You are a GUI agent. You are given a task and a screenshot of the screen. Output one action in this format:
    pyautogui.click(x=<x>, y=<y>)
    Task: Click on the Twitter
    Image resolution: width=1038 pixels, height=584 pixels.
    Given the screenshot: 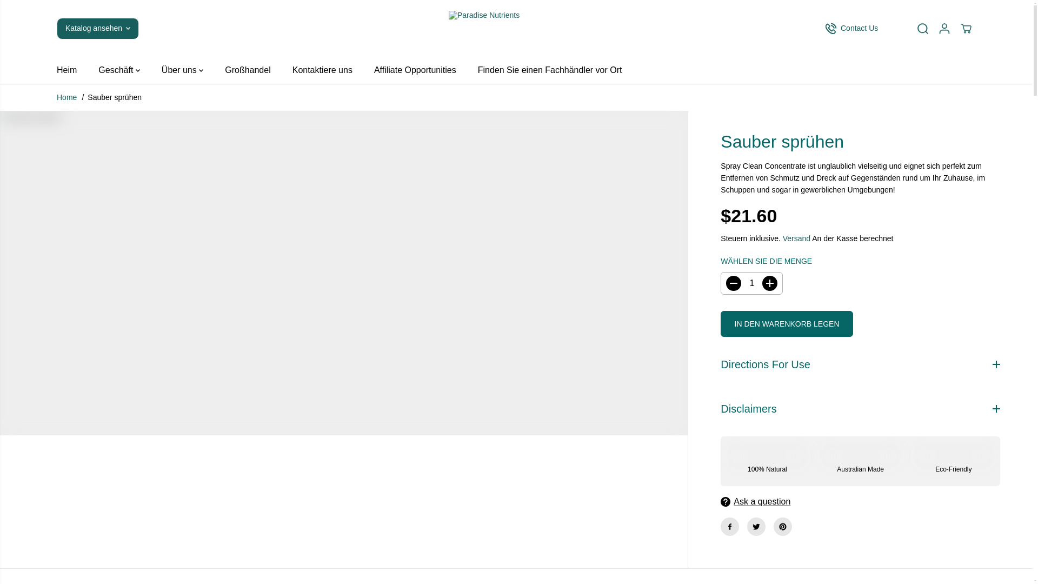 What is the action you would take?
    pyautogui.click(x=756, y=527)
    